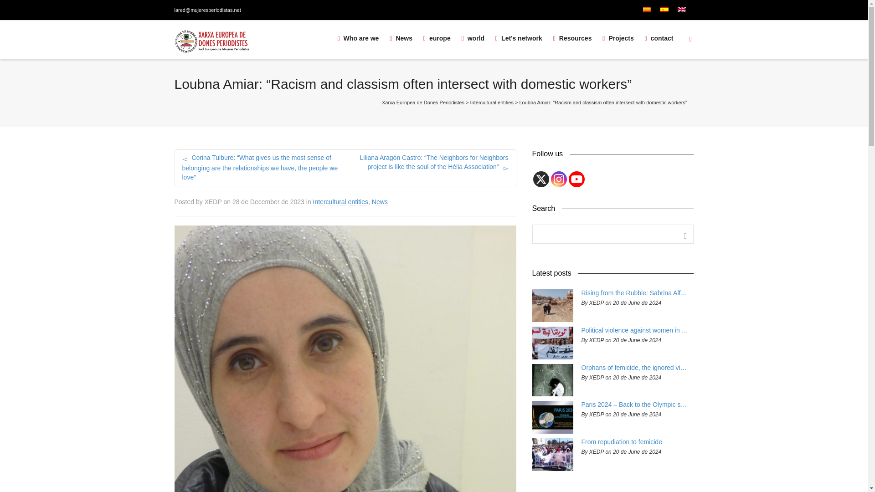 This screenshot has width=875, height=492. I want to click on Go to Xarxa Europea de Dones Periodistes., so click(423, 102).